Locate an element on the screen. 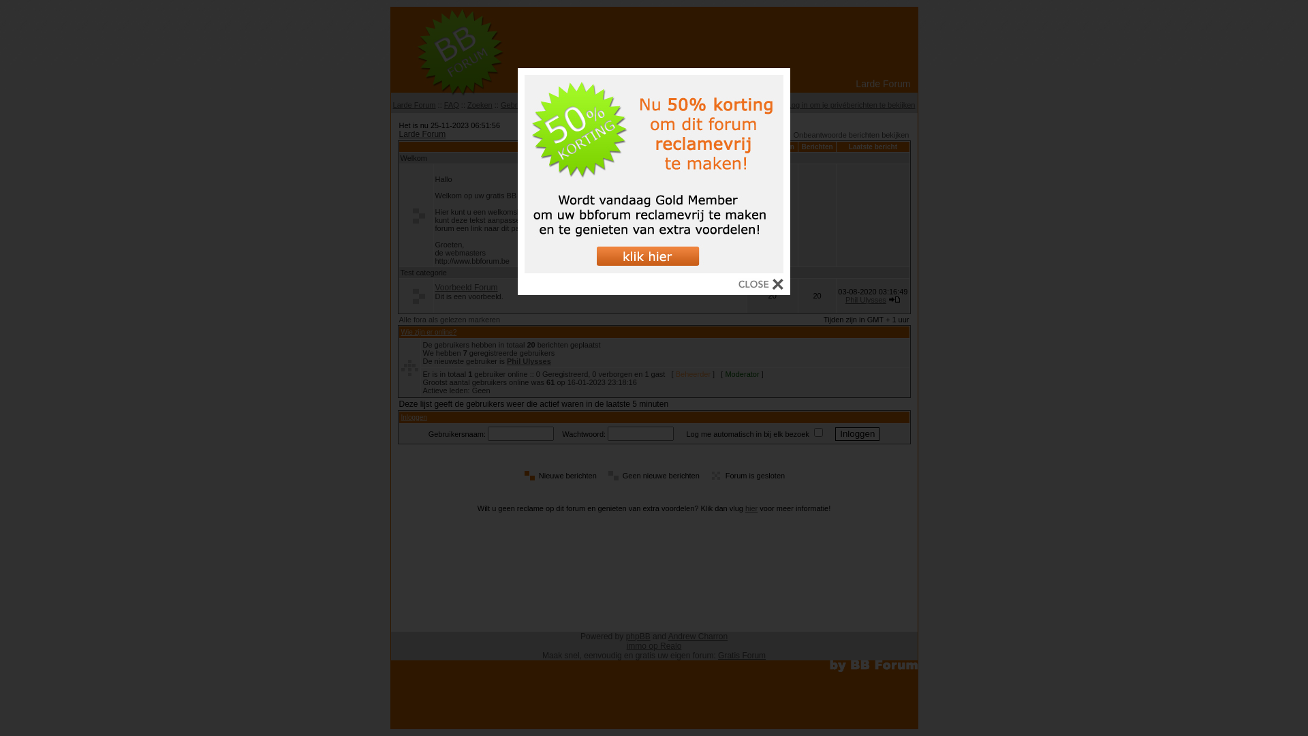 The image size is (1308, 736). Larde Forum is located at coordinates (422, 134).